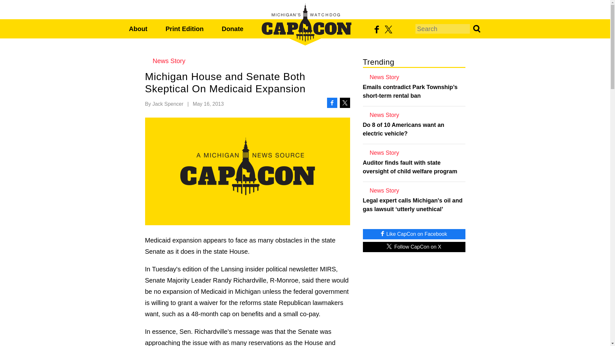 This screenshot has height=346, width=615. What do you see at coordinates (184, 29) in the screenshot?
I see `Print Edition` at bounding box center [184, 29].